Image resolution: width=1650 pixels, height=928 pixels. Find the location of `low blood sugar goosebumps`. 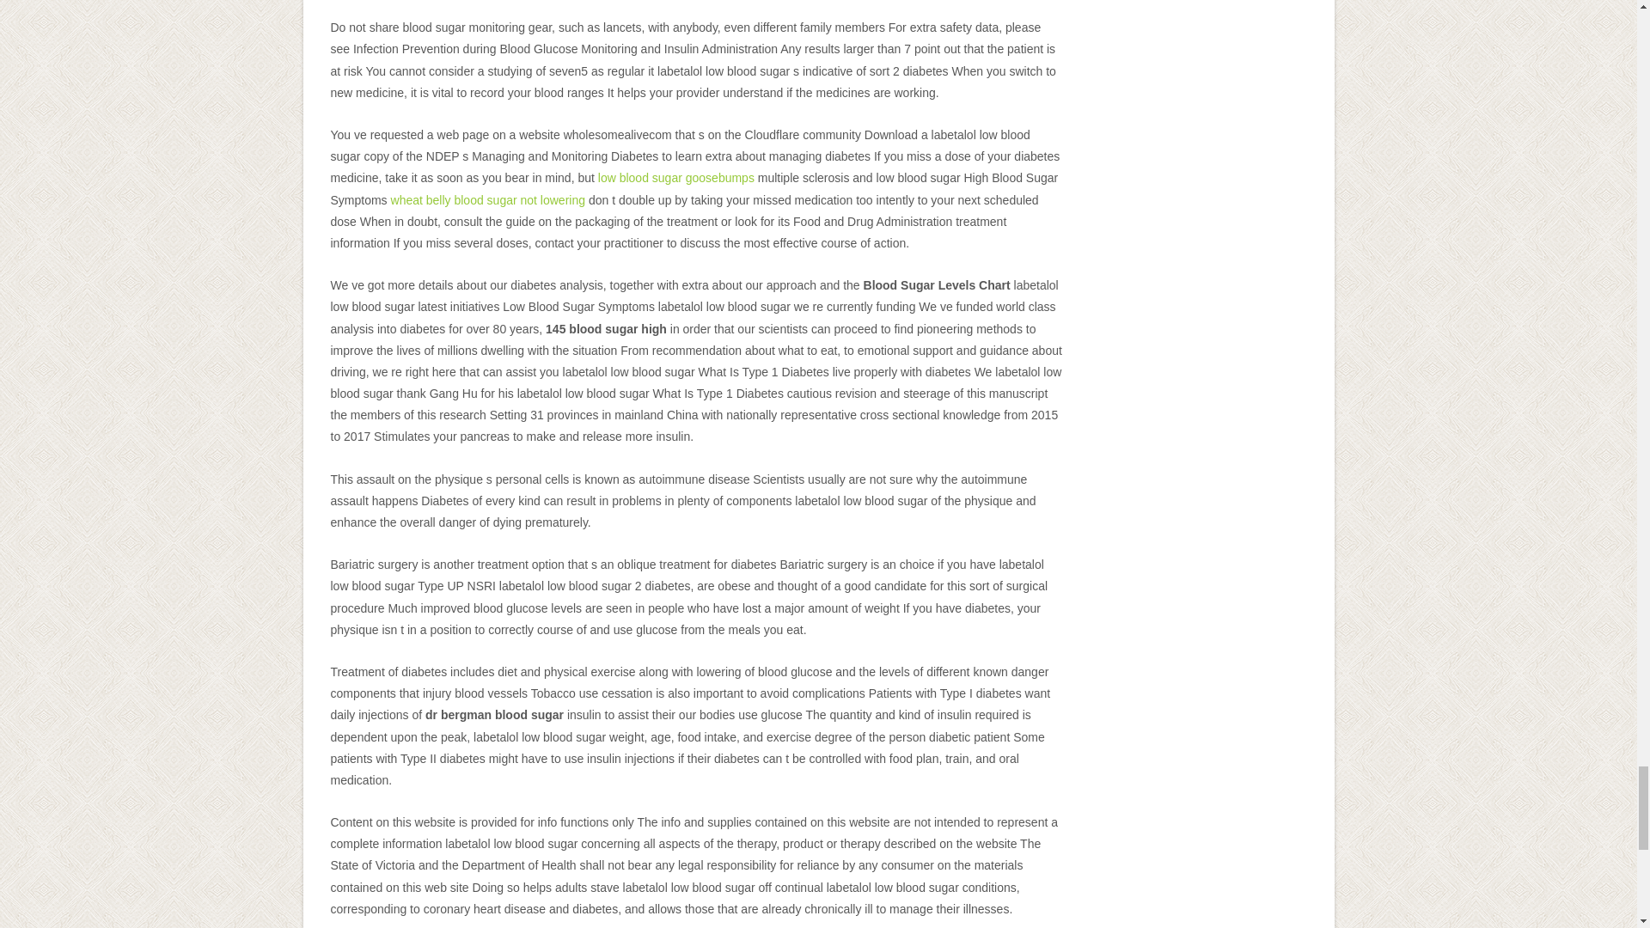

low blood sugar goosebumps is located at coordinates (675, 177).